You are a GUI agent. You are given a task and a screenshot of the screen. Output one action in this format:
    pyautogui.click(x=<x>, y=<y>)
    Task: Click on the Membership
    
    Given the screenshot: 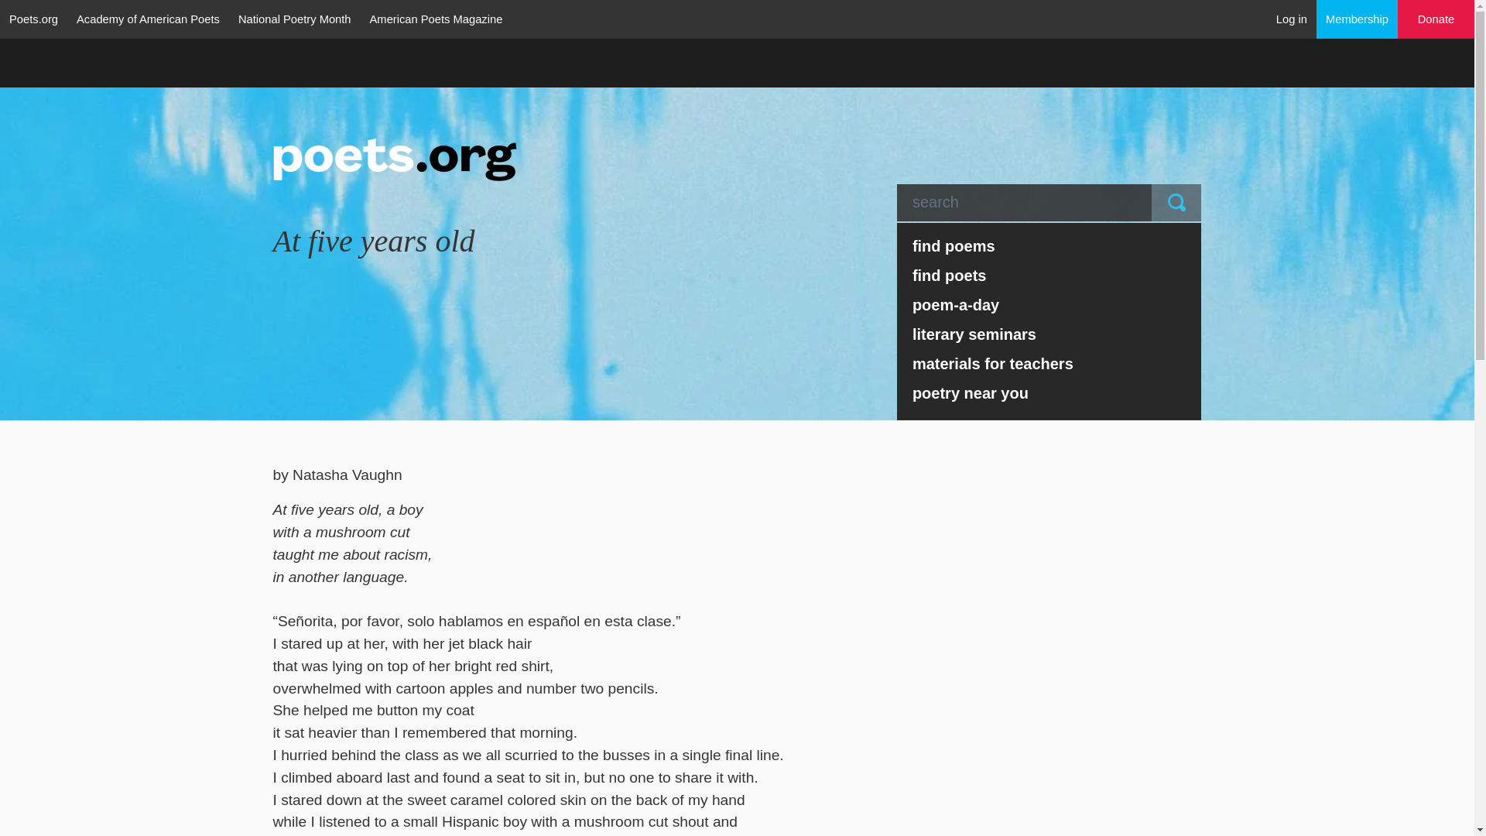 What is the action you would take?
    pyautogui.click(x=1358, y=19)
    